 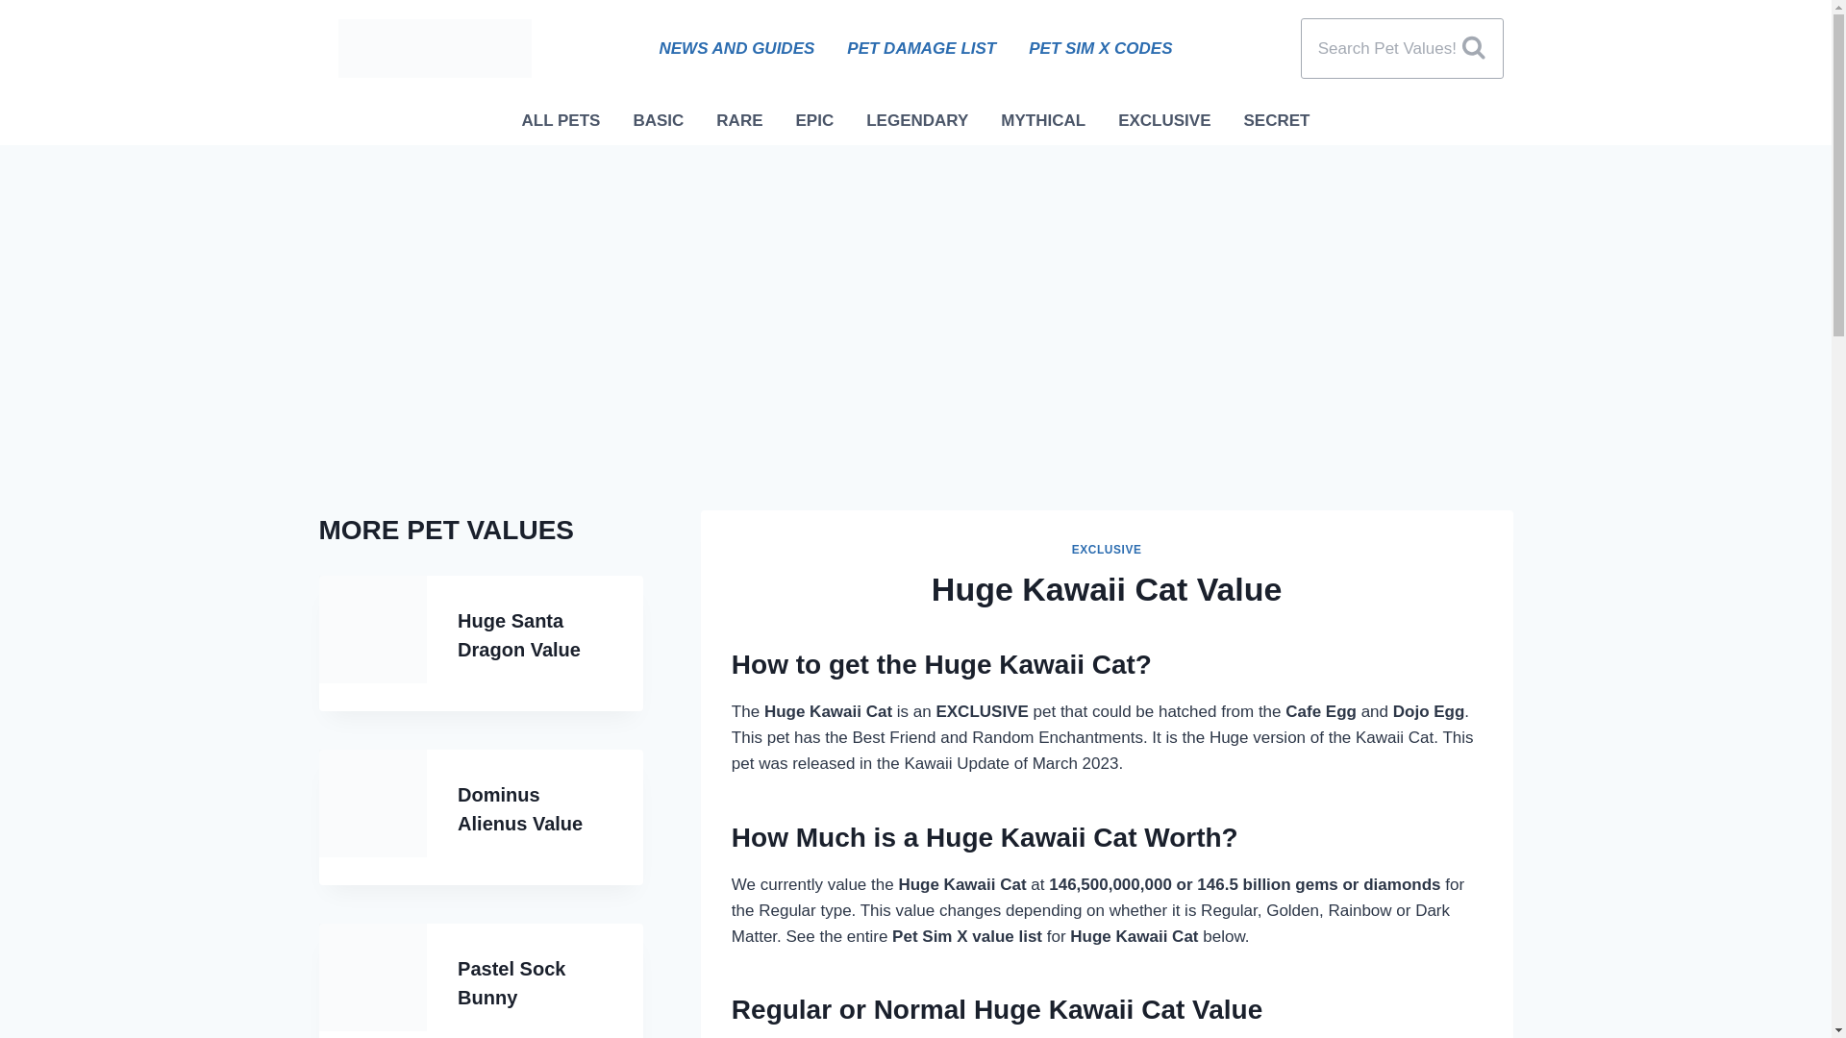 What do you see at coordinates (511, 981) in the screenshot?
I see `Pastel Sock Bunny` at bounding box center [511, 981].